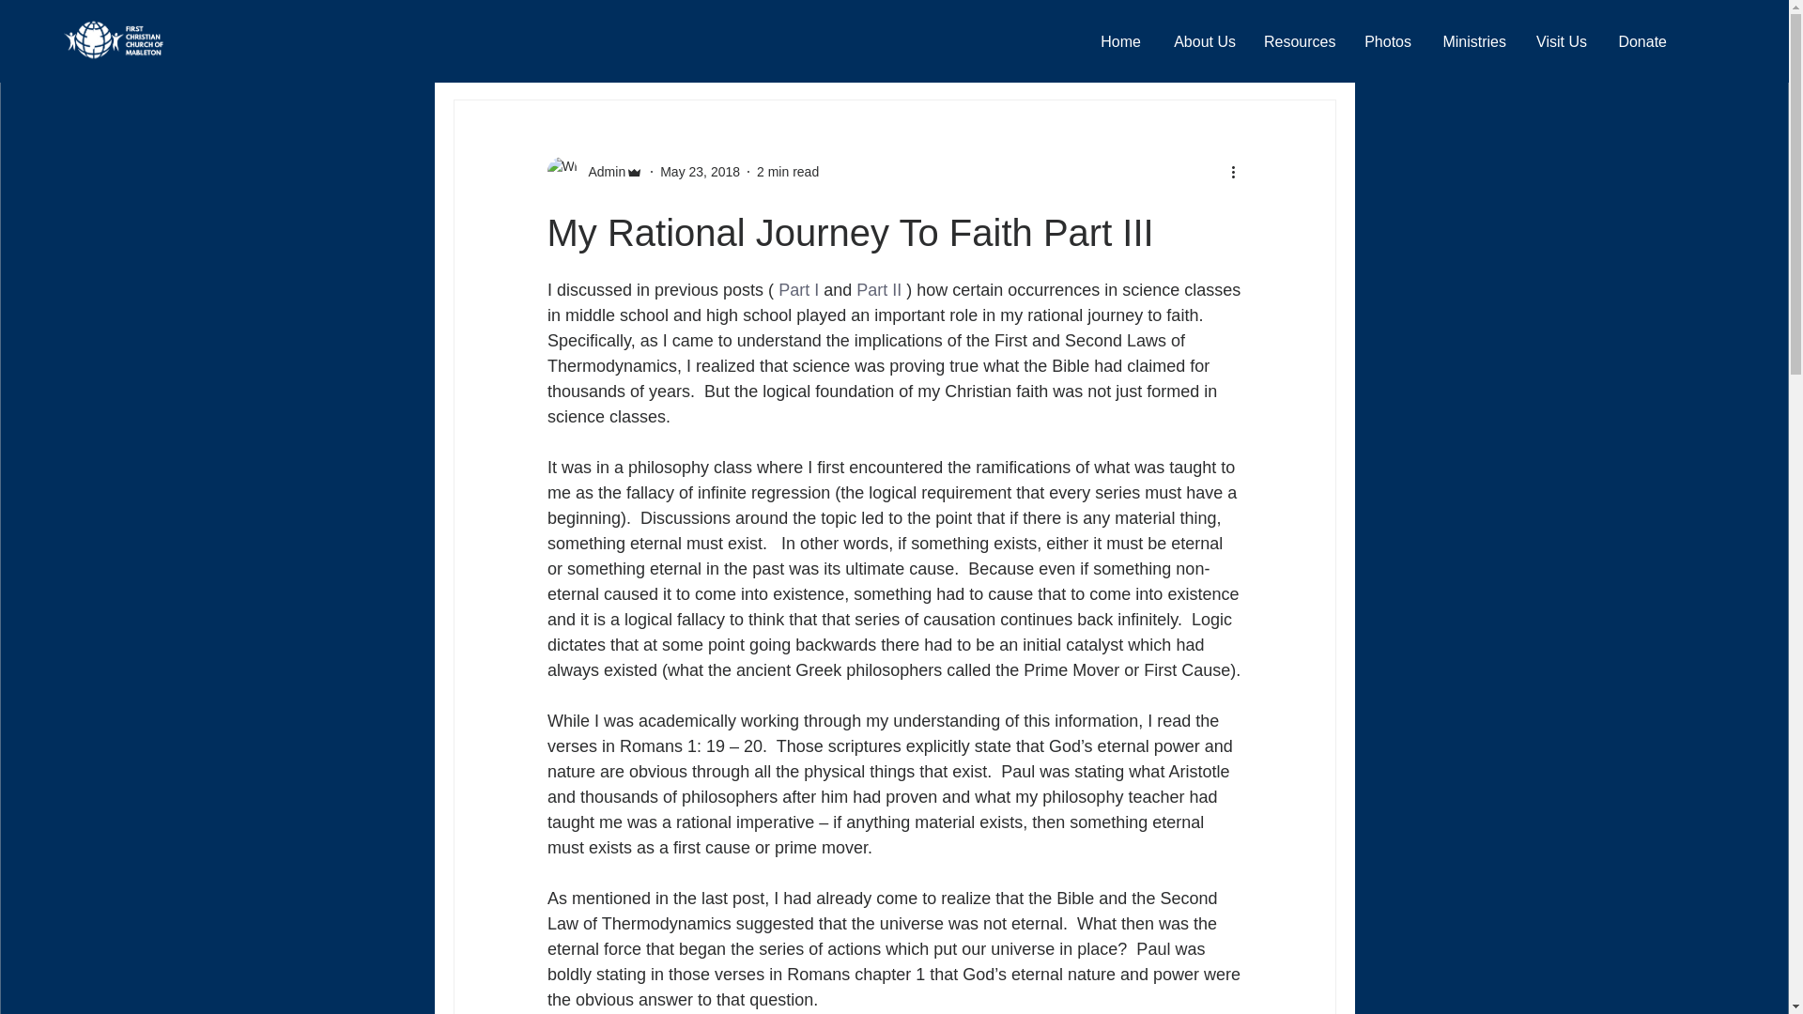 This screenshot has width=1803, height=1014. Describe the element at coordinates (798, 289) in the screenshot. I see `Part I` at that location.